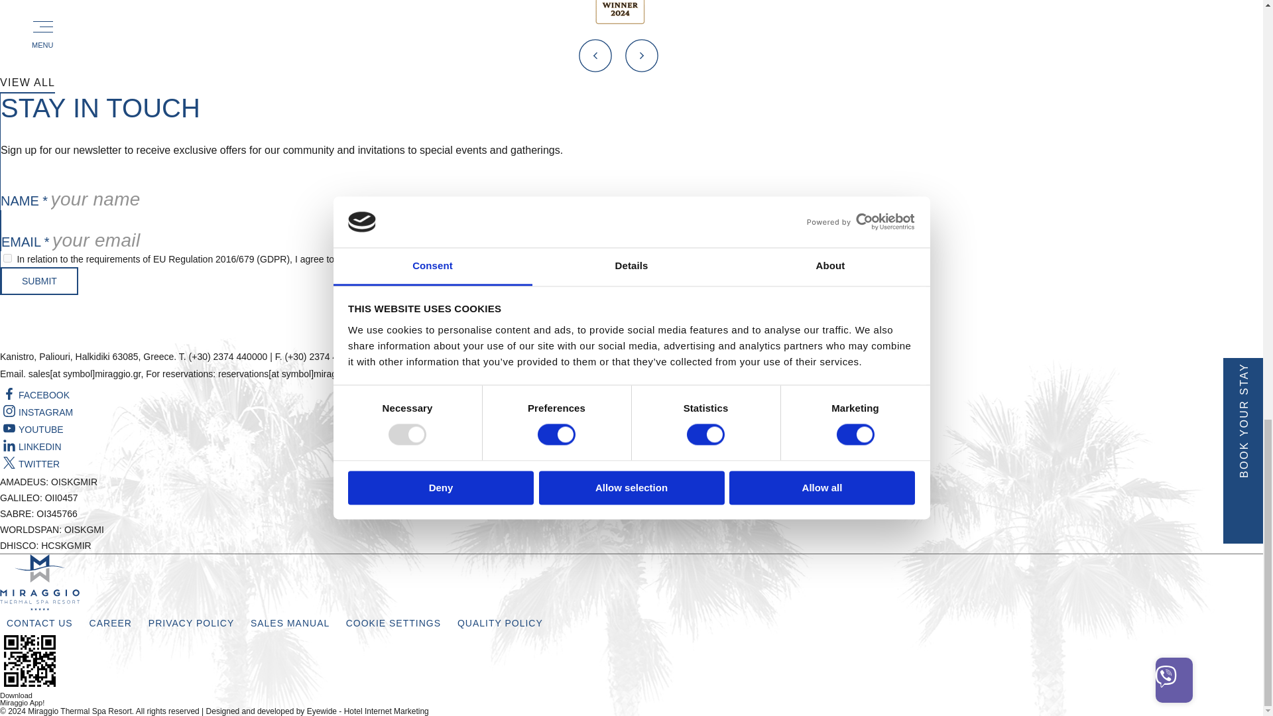 The image size is (1273, 716). I want to click on Luxury Lifestyle Awards 2024, so click(618, 24).